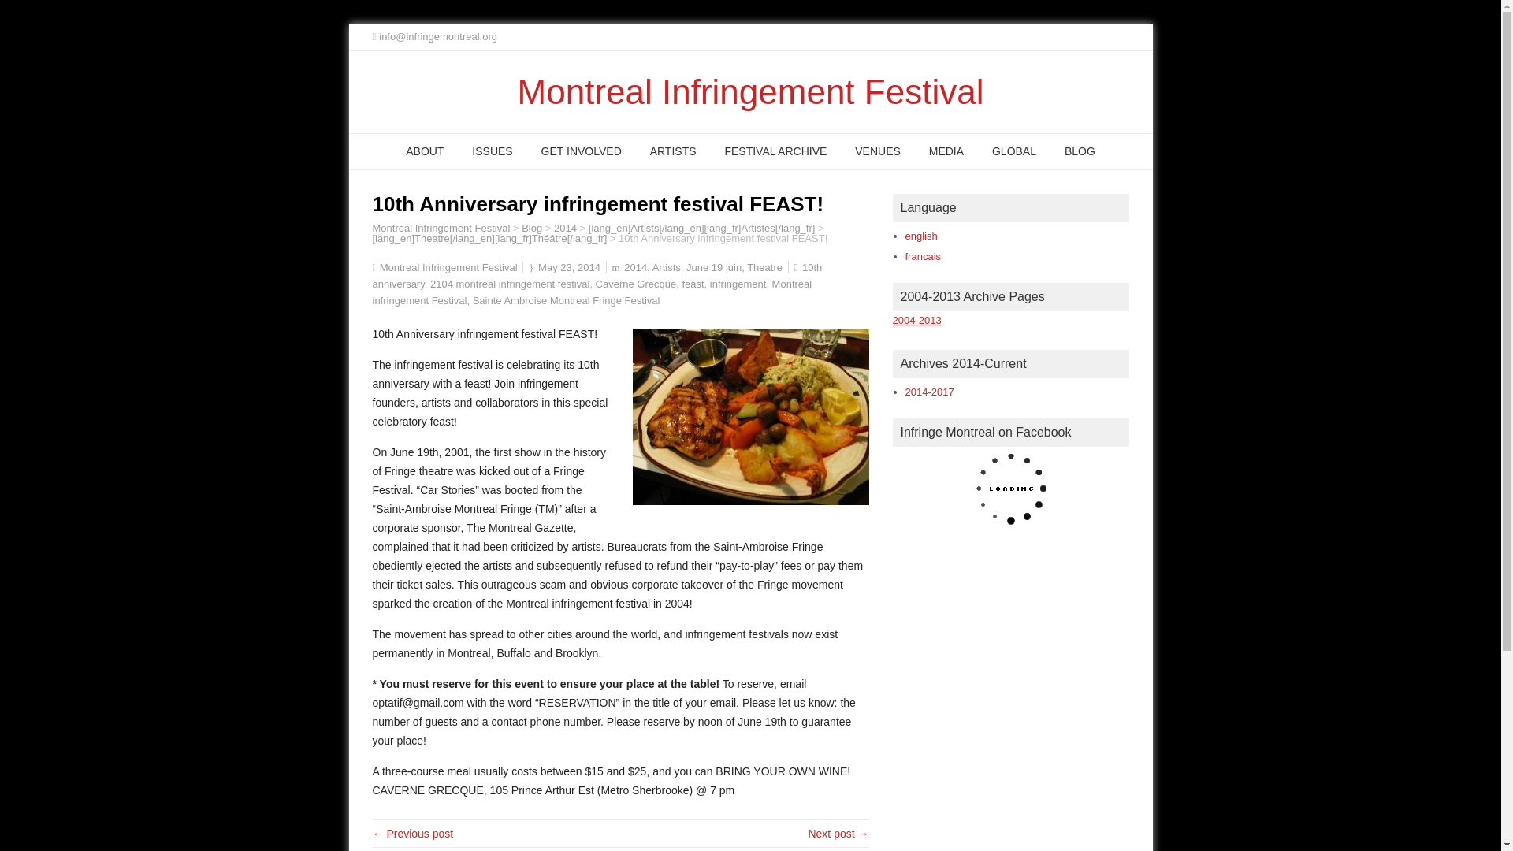 The image size is (1513, 851). I want to click on ISSUES, so click(492, 151).